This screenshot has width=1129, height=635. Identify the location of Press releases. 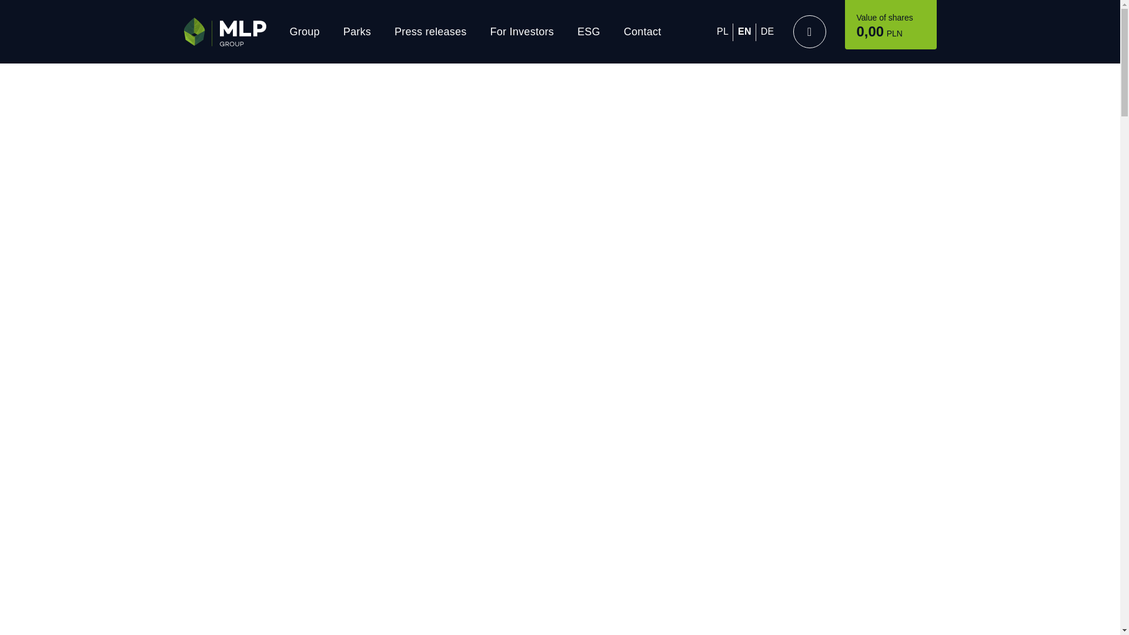
(430, 32).